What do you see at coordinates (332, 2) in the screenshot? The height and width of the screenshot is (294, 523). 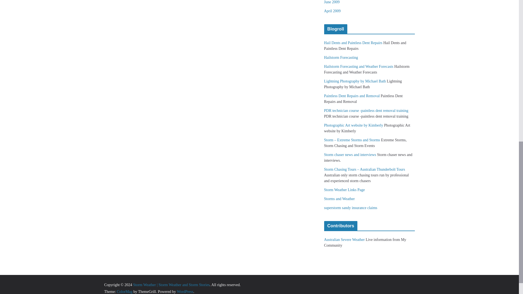 I see `June 2009` at bounding box center [332, 2].